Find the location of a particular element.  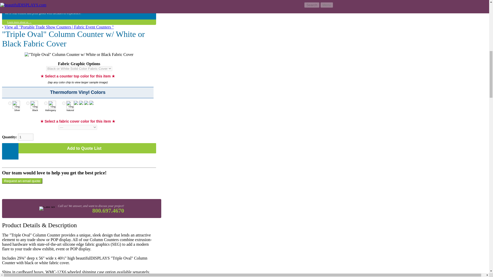

email quote request is located at coordinates (22, 181).